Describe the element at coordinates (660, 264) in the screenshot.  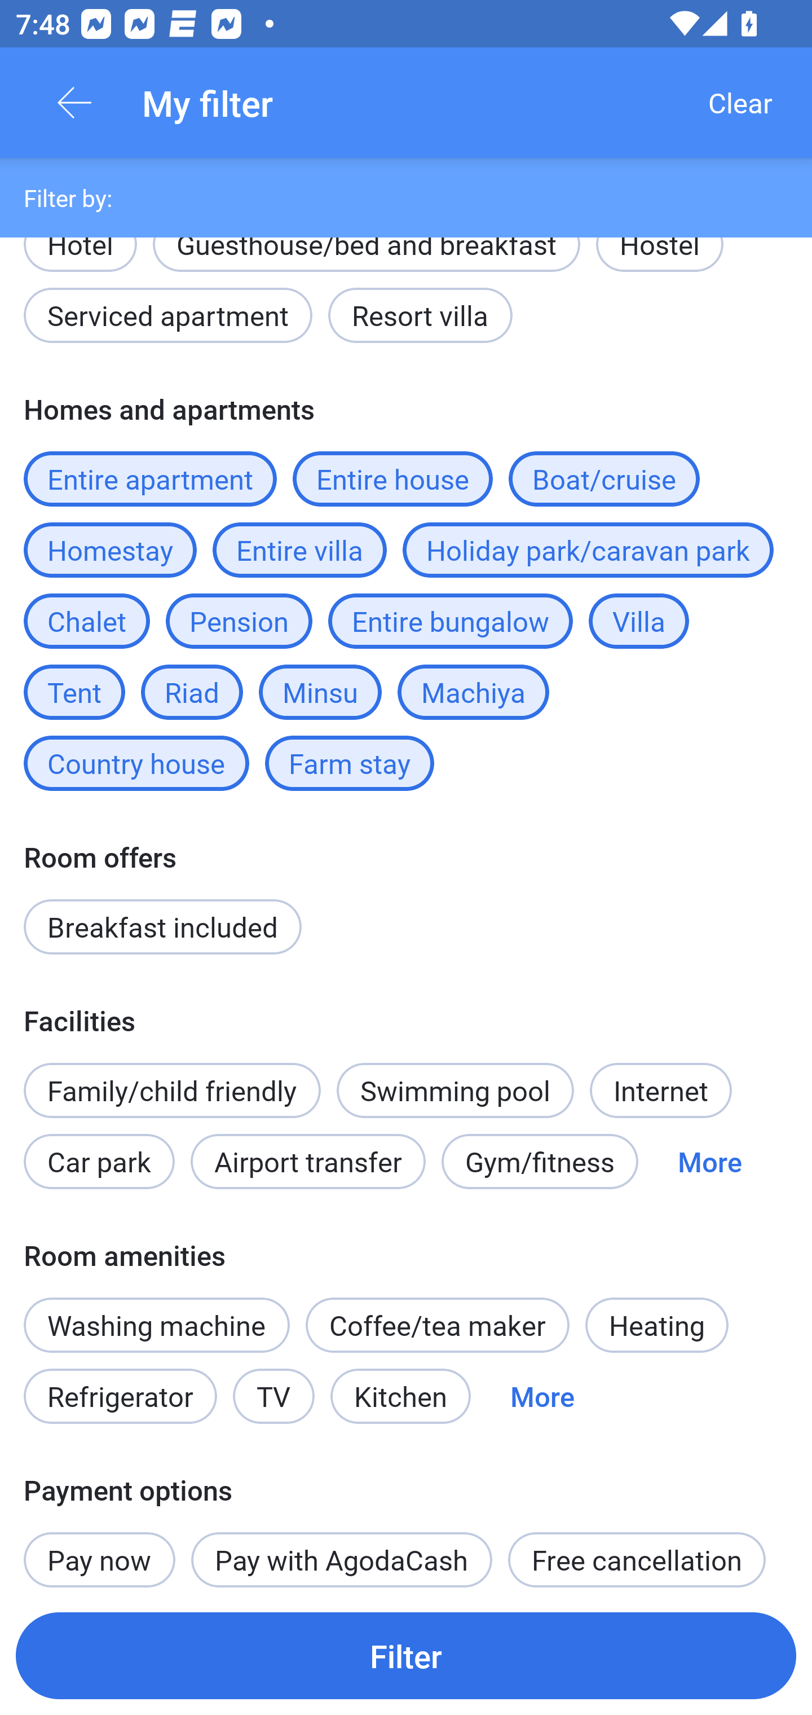
I see `Hostel` at that location.